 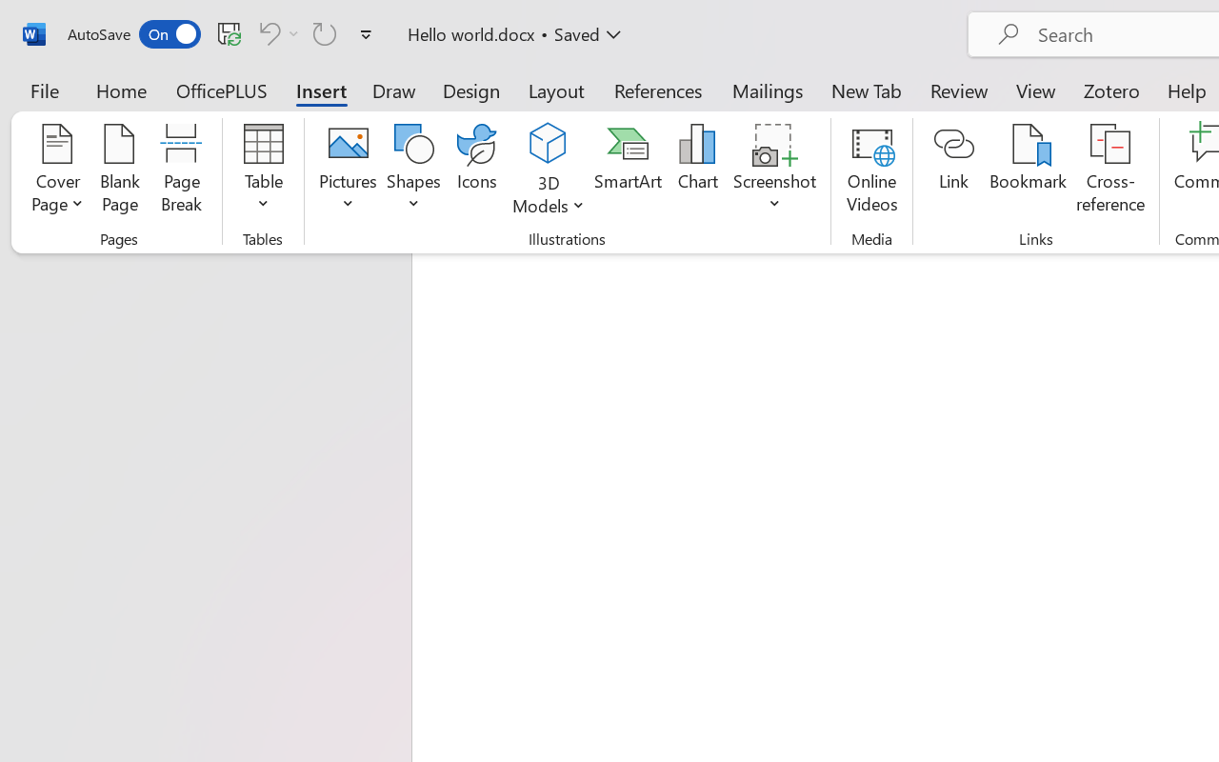 I want to click on File Tab, so click(x=44, y=90).